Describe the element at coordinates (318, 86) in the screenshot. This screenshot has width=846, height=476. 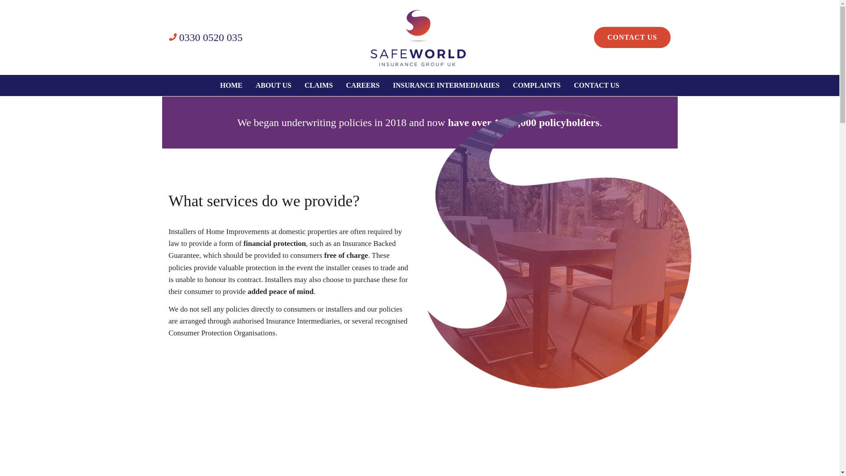
I see `CLAIMS` at that location.